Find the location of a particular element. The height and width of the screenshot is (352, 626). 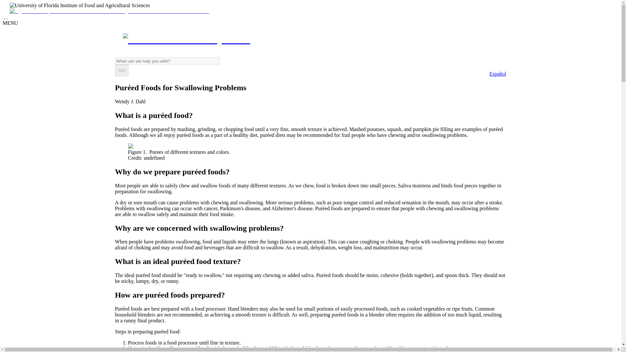

GO is located at coordinates (121, 70).